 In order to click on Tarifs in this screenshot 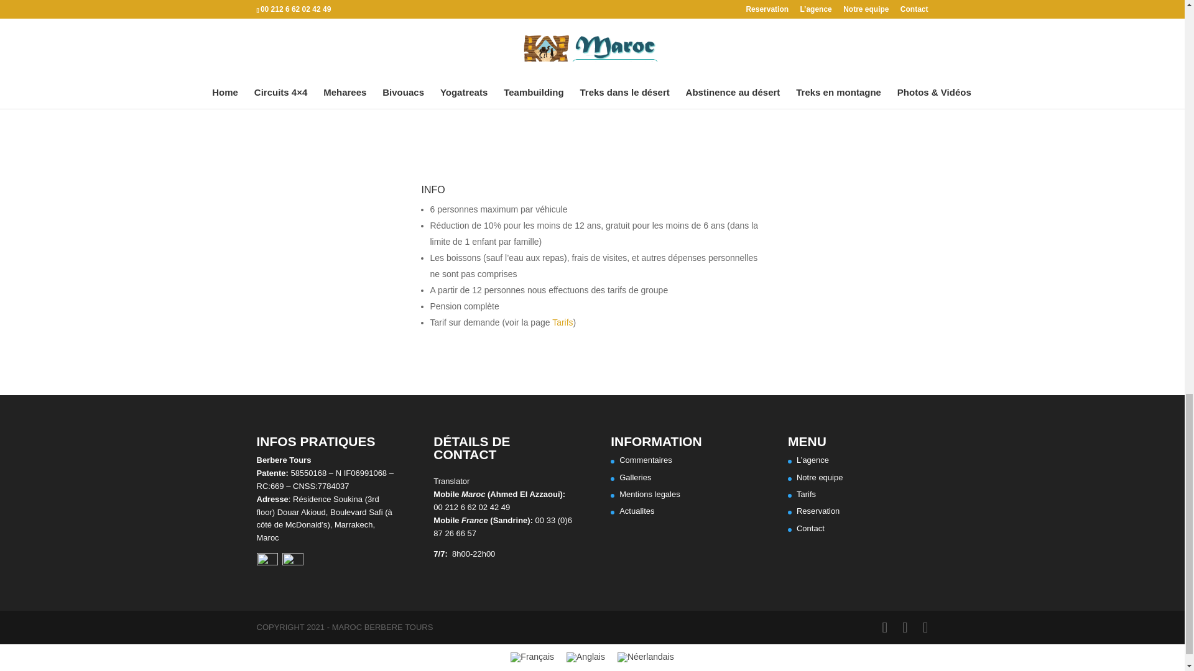, I will do `click(562, 322)`.